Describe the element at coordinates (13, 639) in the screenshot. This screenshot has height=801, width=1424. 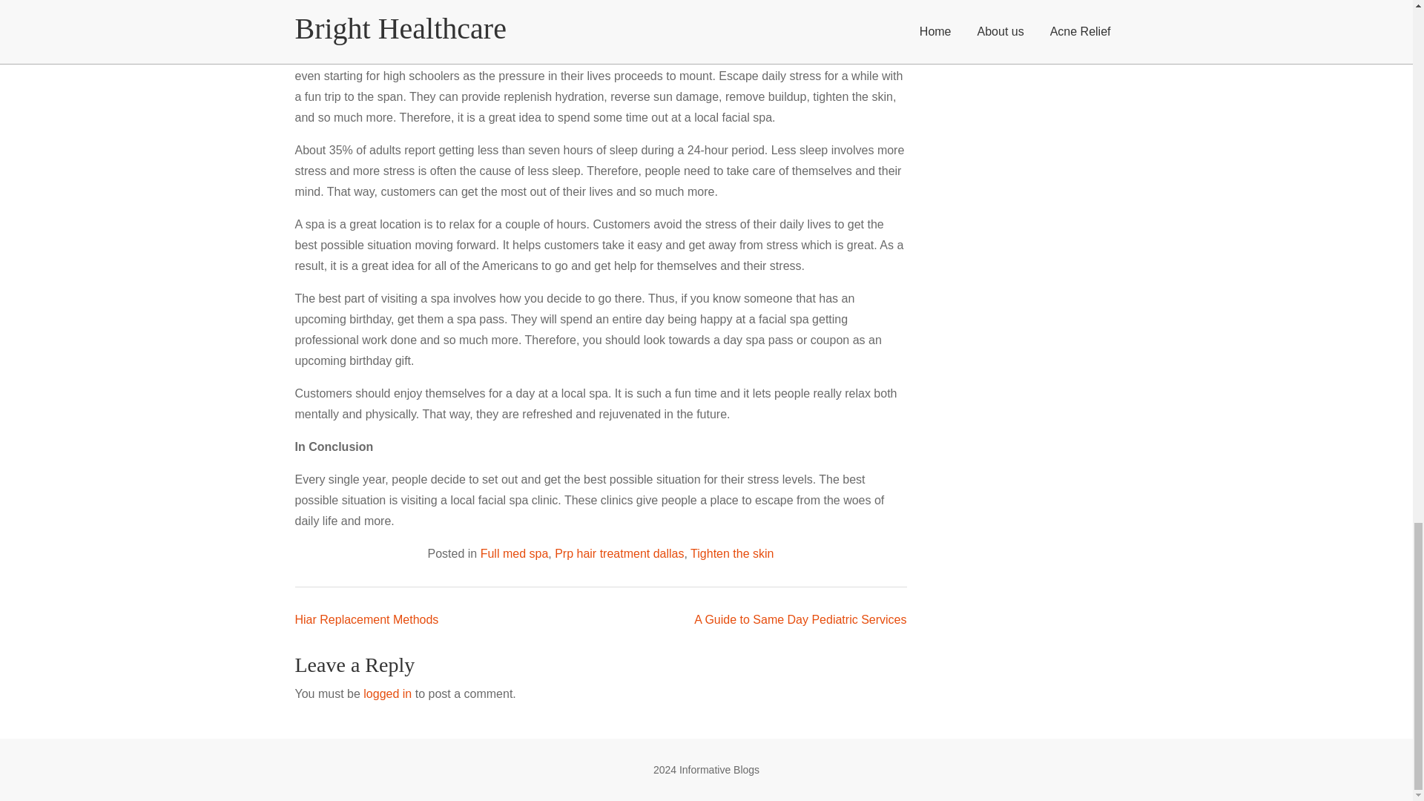
I see `Monday` at that location.